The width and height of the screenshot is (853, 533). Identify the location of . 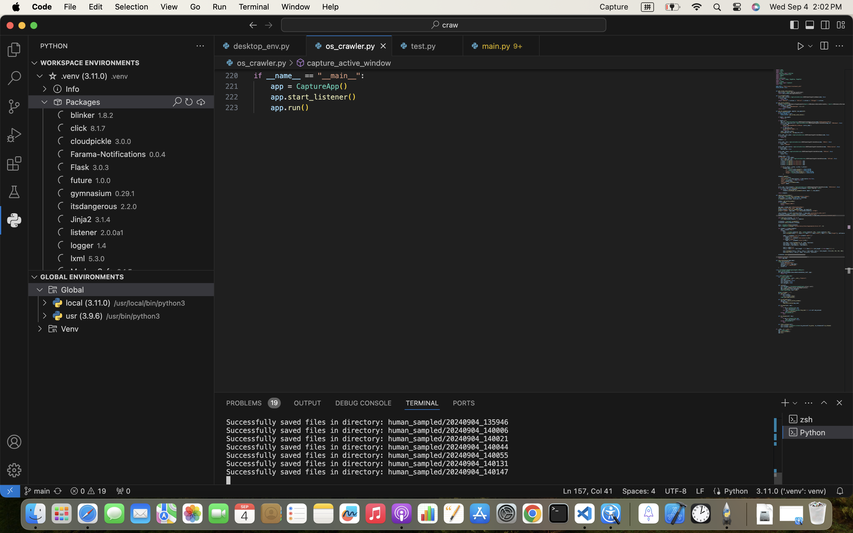
(810, 25).